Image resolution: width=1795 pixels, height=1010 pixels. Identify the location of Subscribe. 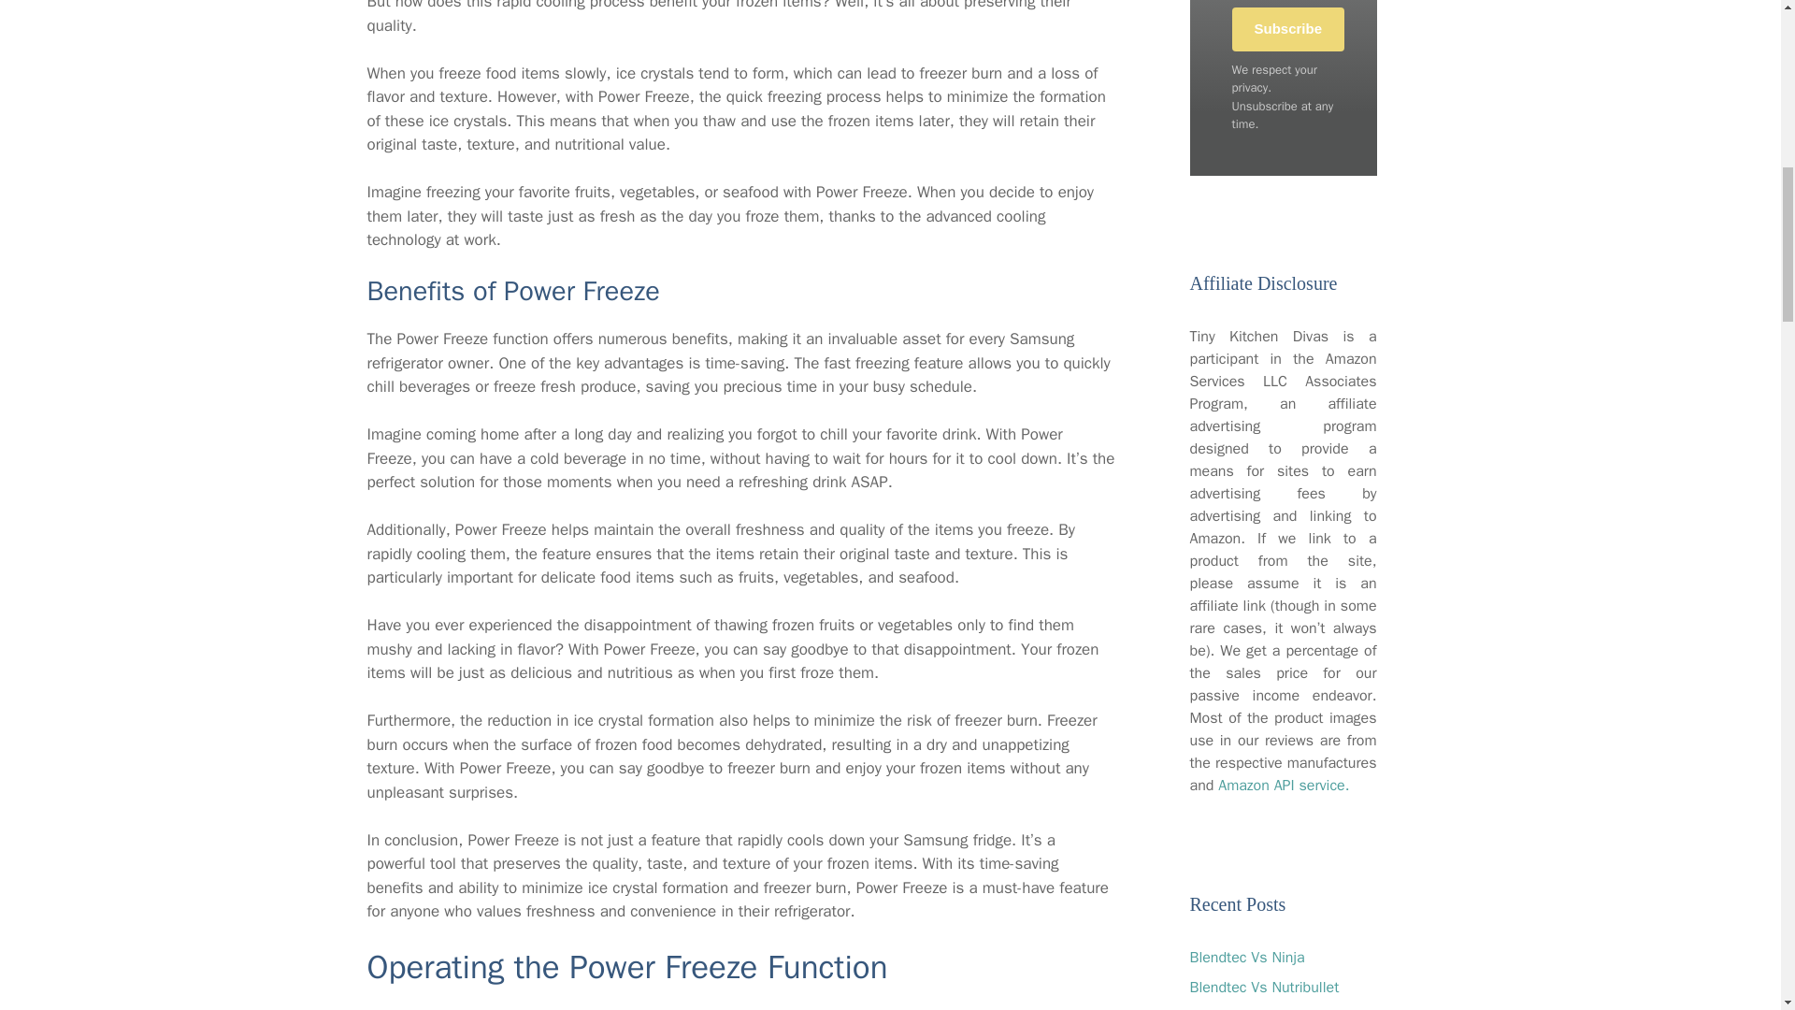
(1288, 29).